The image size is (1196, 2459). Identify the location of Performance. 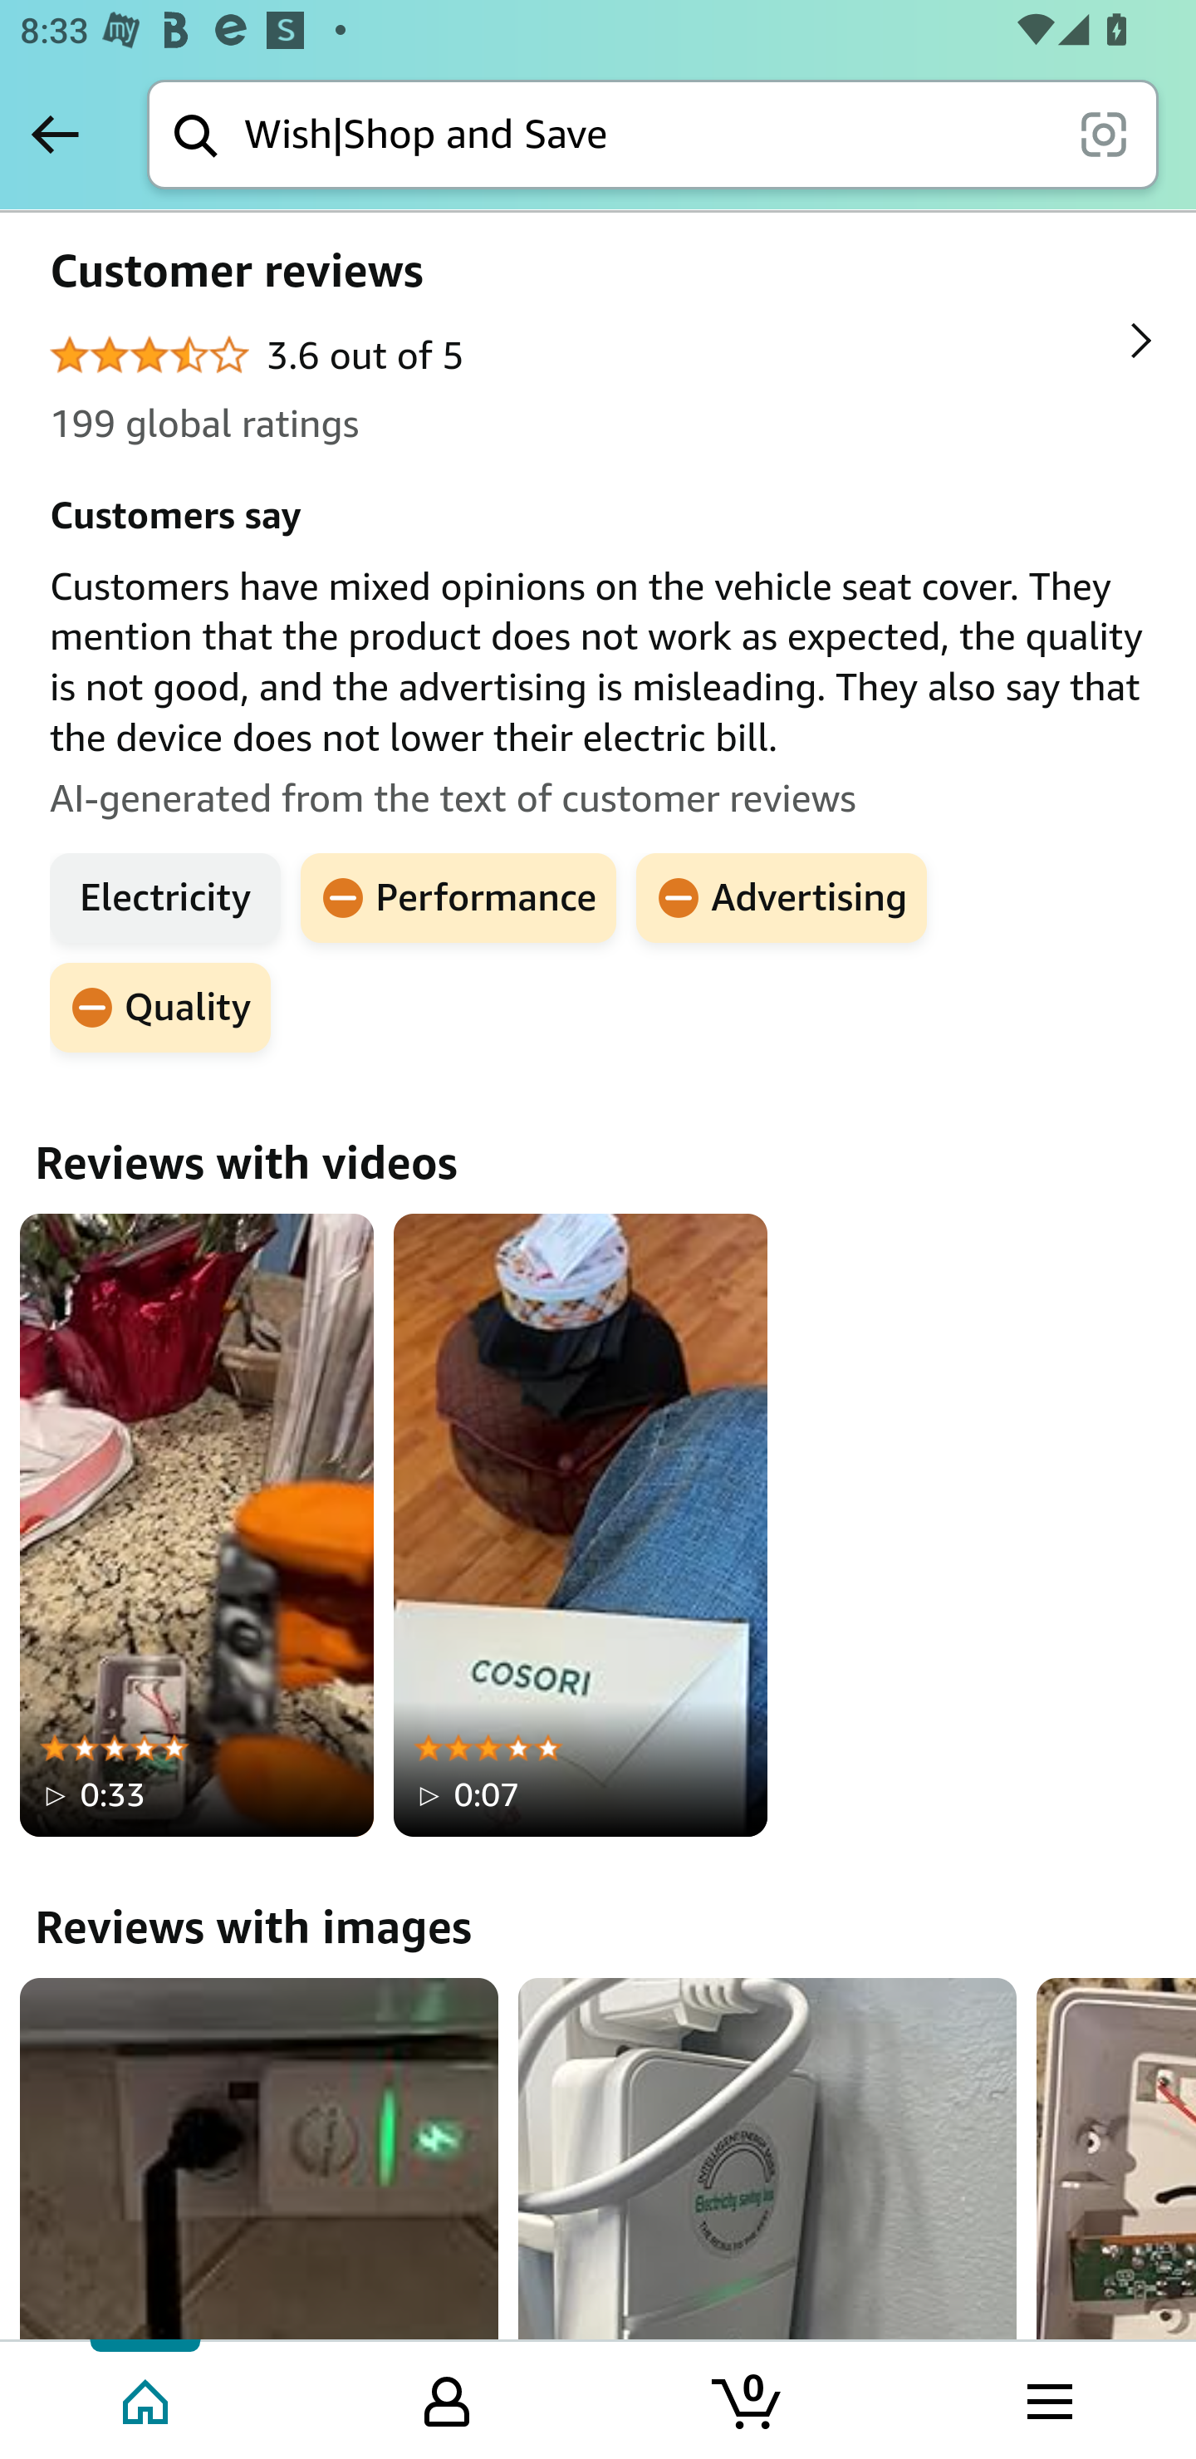
(458, 899).